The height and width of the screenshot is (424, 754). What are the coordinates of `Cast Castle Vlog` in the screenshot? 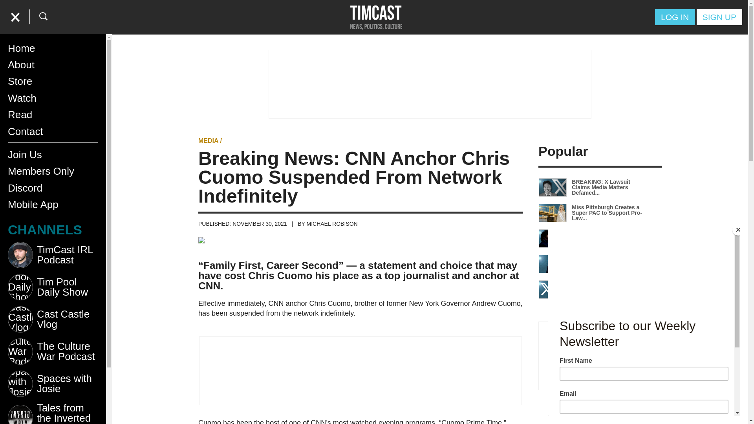 It's located at (53, 322).